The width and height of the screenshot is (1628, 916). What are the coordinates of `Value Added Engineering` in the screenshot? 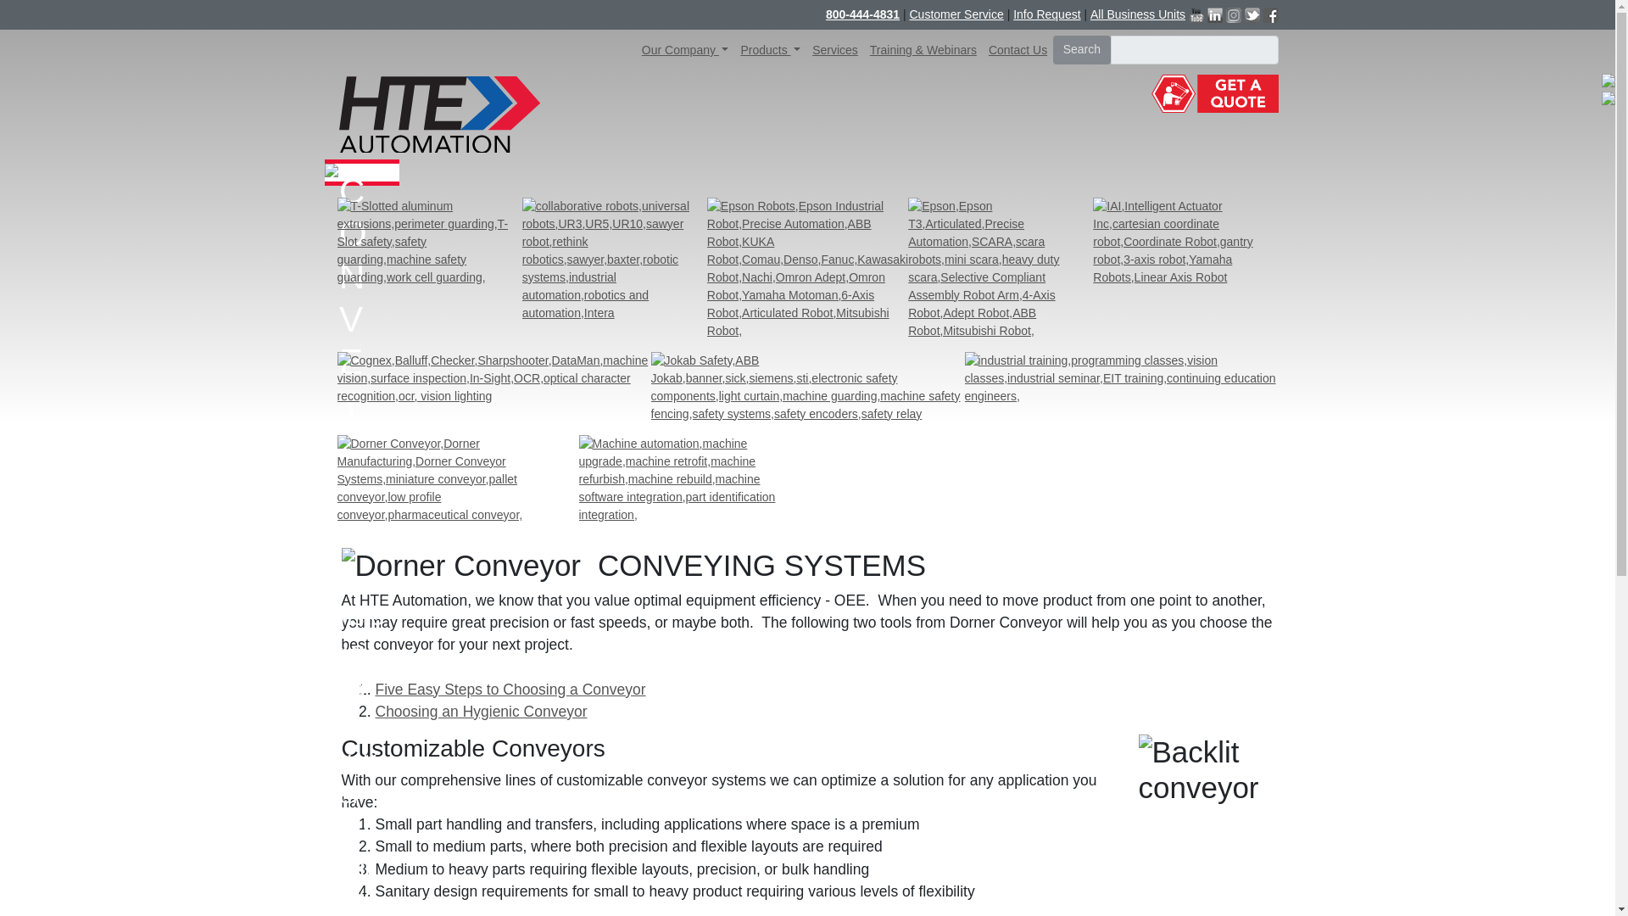 It's located at (685, 478).